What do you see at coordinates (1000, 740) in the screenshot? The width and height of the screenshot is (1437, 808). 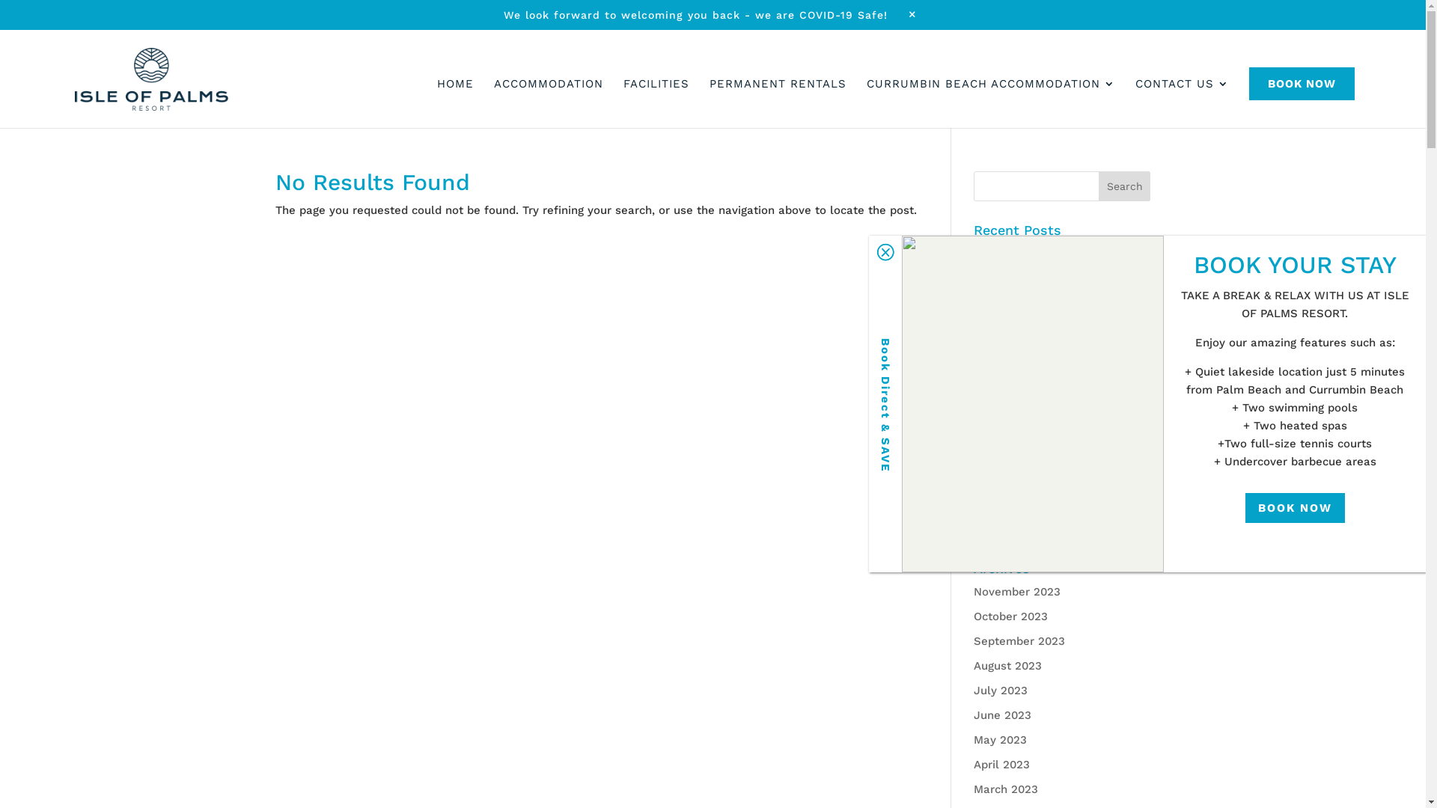 I see `May 2023` at bounding box center [1000, 740].